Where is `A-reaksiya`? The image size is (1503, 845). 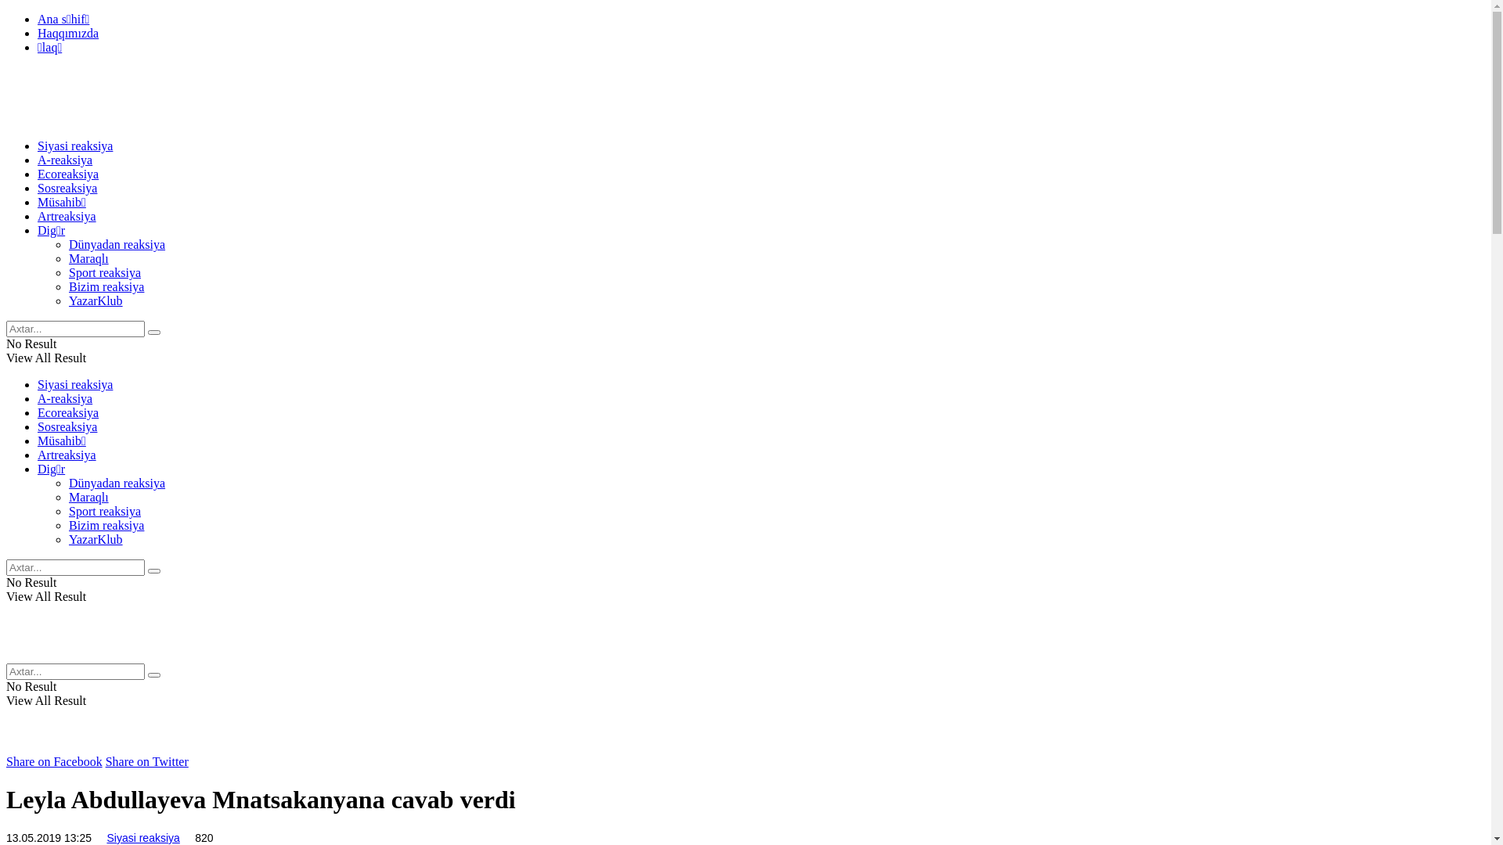
A-reaksiya is located at coordinates (65, 160).